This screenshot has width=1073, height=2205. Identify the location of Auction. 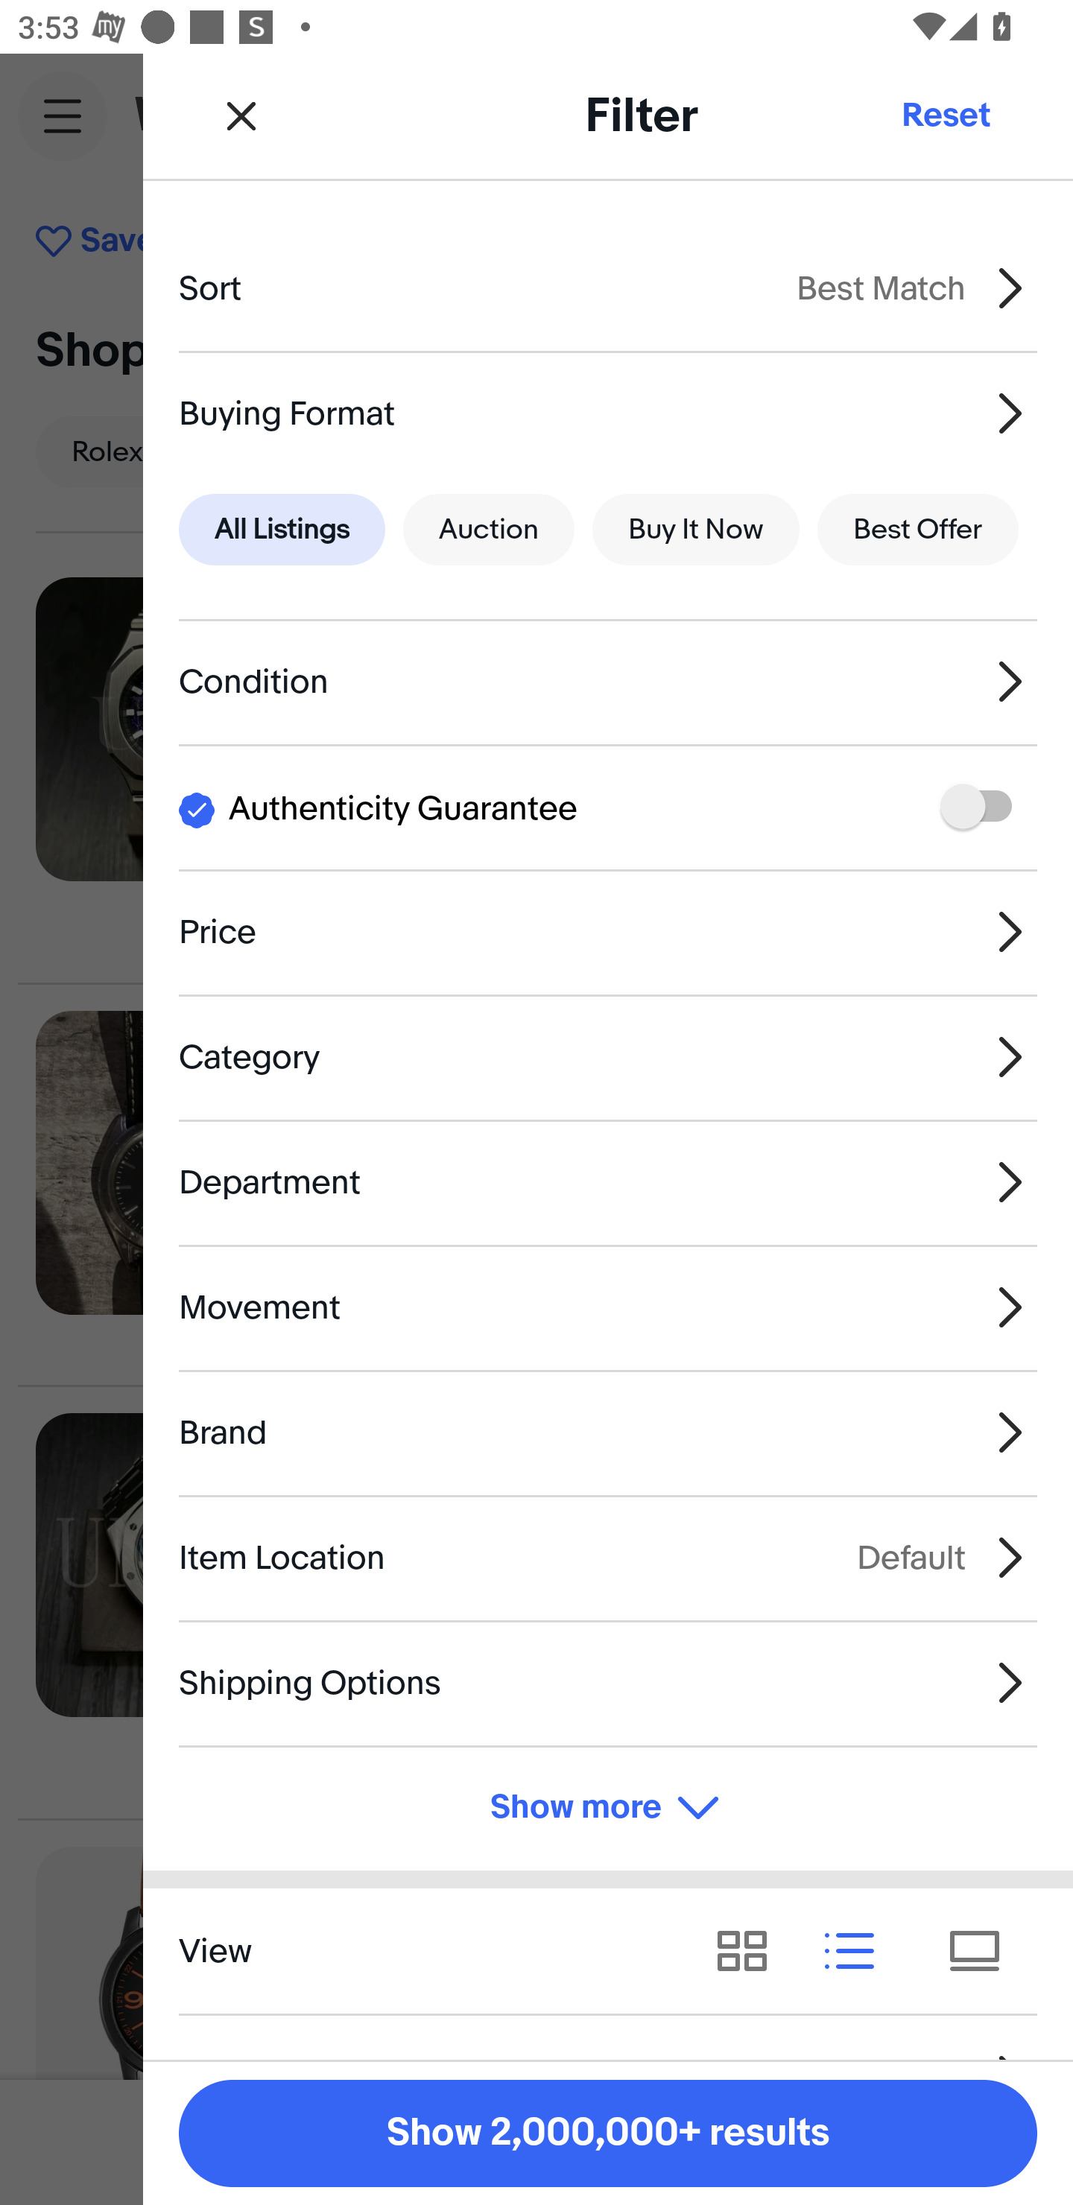
(489, 530).